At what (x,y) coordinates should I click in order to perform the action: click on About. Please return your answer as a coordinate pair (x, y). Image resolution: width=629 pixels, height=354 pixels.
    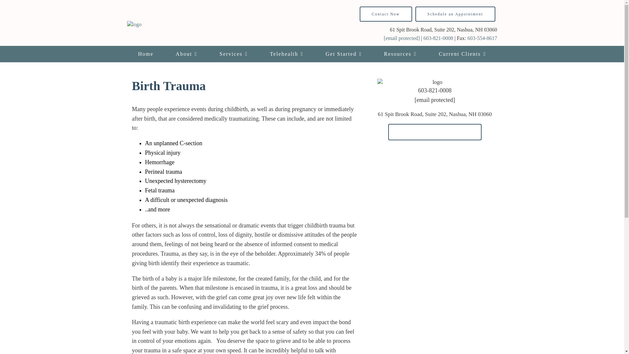
    Looking at the image, I should click on (186, 54).